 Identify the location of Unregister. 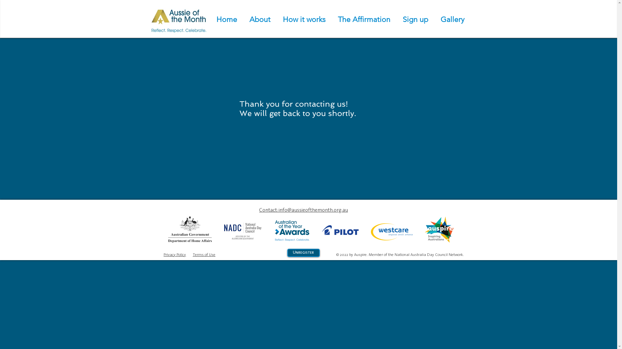
(303, 253).